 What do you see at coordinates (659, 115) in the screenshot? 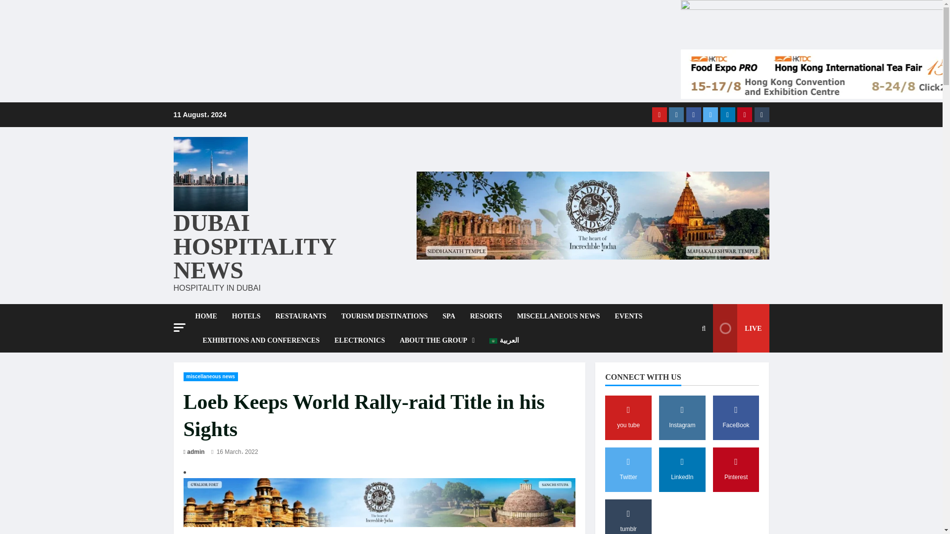
I see `you tube` at bounding box center [659, 115].